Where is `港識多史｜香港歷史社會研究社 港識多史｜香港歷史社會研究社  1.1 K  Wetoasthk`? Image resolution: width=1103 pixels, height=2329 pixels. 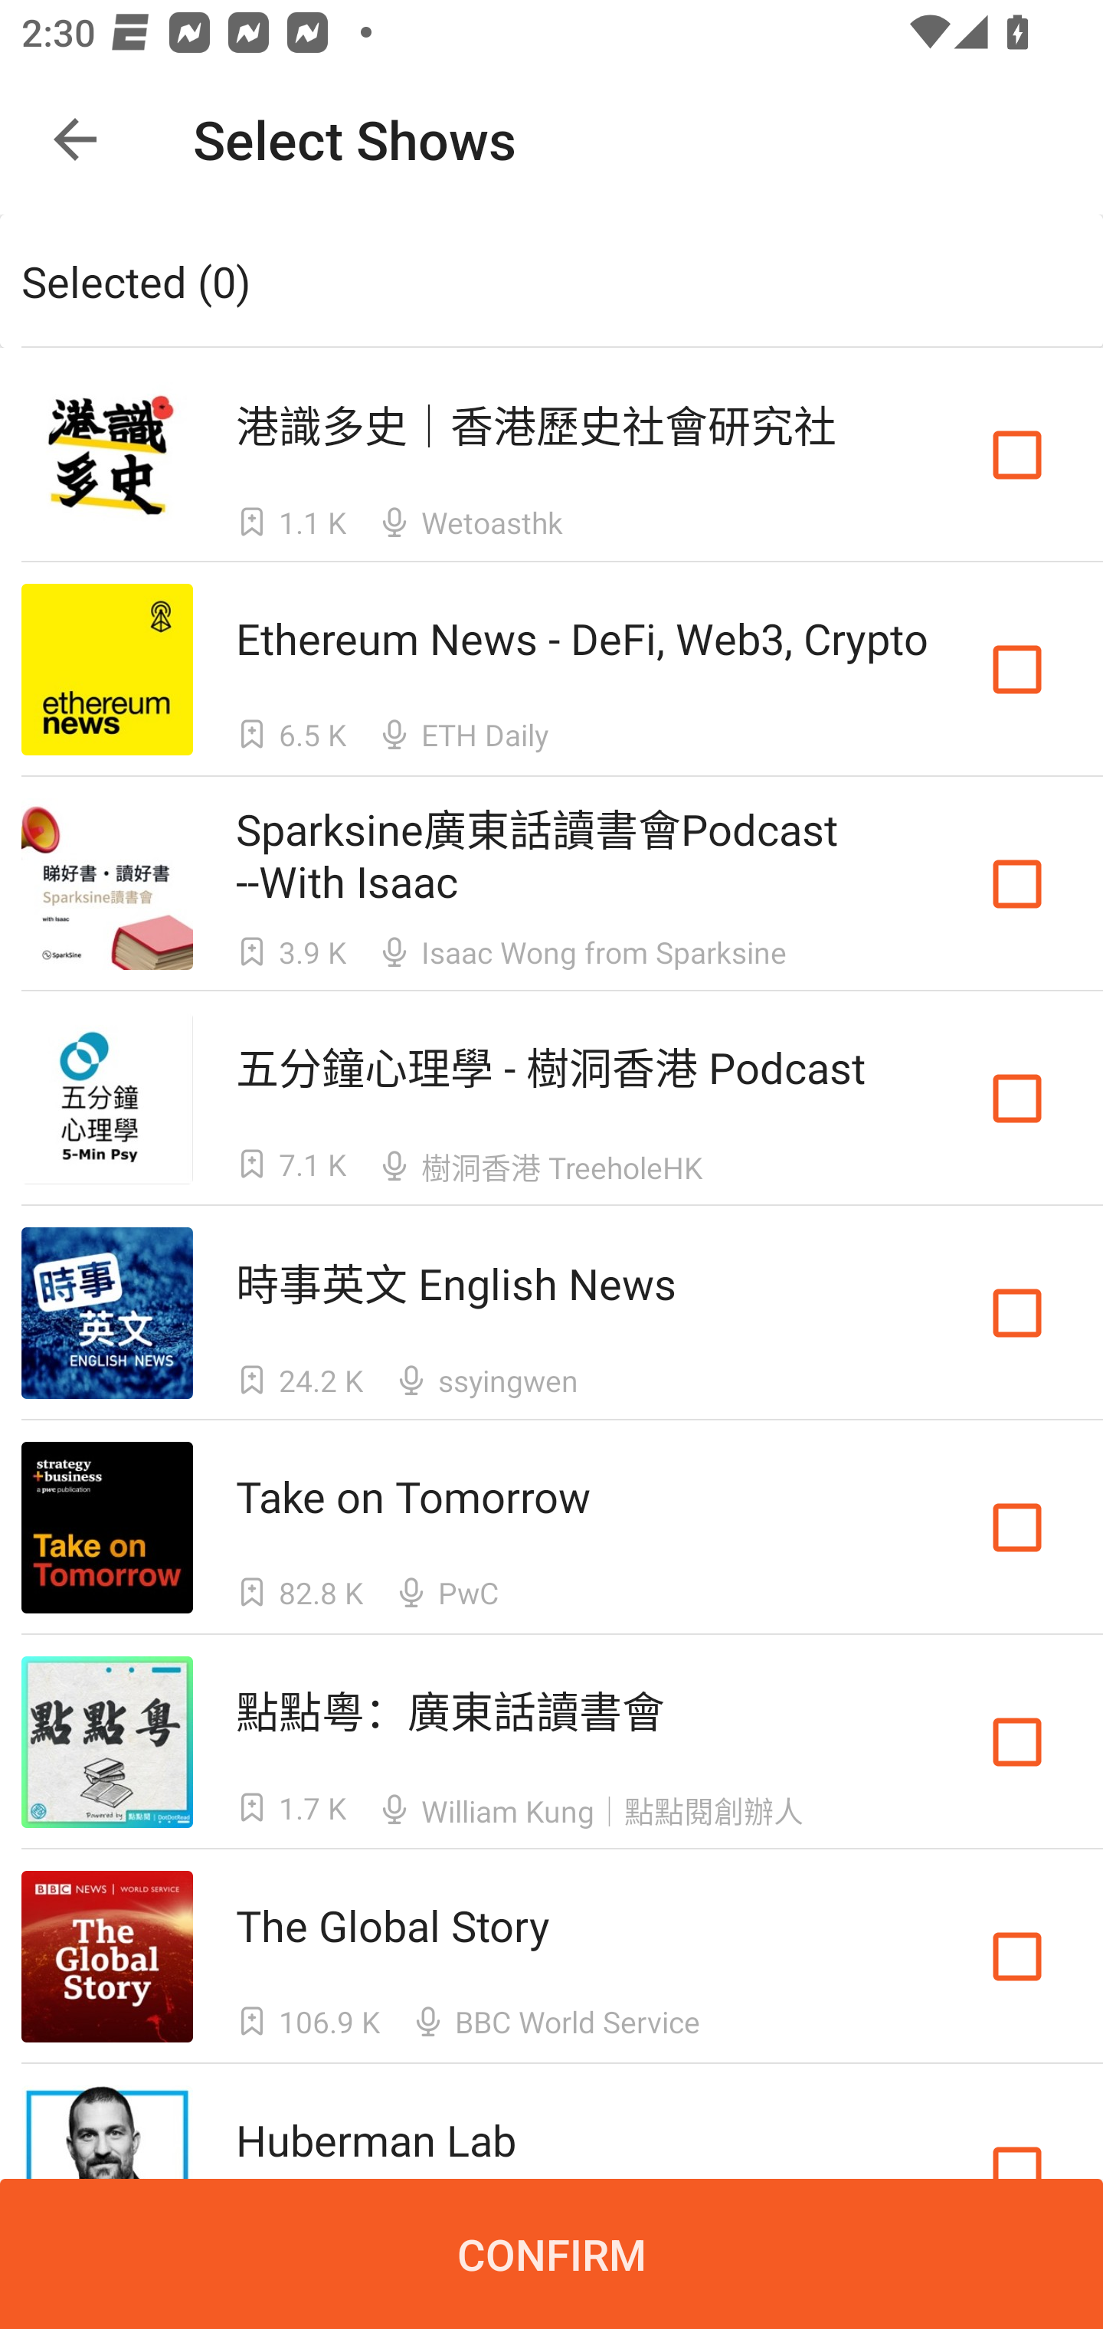
港識多史｜香港歷史社會研究社 港識多史｜香港歷史社會研究社  1.1 K  Wetoasthk is located at coordinates (551, 454).